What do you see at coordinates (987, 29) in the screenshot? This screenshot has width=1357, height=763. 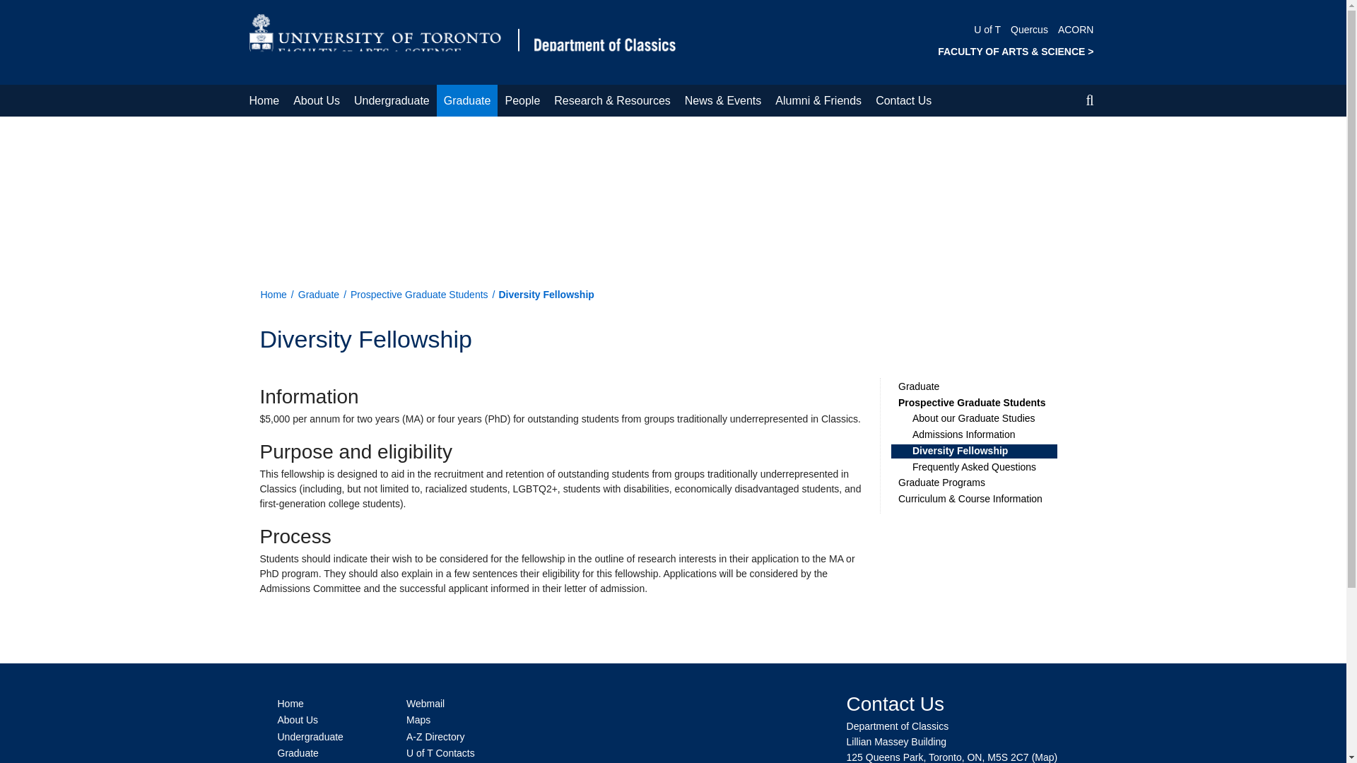 I see `U of T` at bounding box center [987, 29].